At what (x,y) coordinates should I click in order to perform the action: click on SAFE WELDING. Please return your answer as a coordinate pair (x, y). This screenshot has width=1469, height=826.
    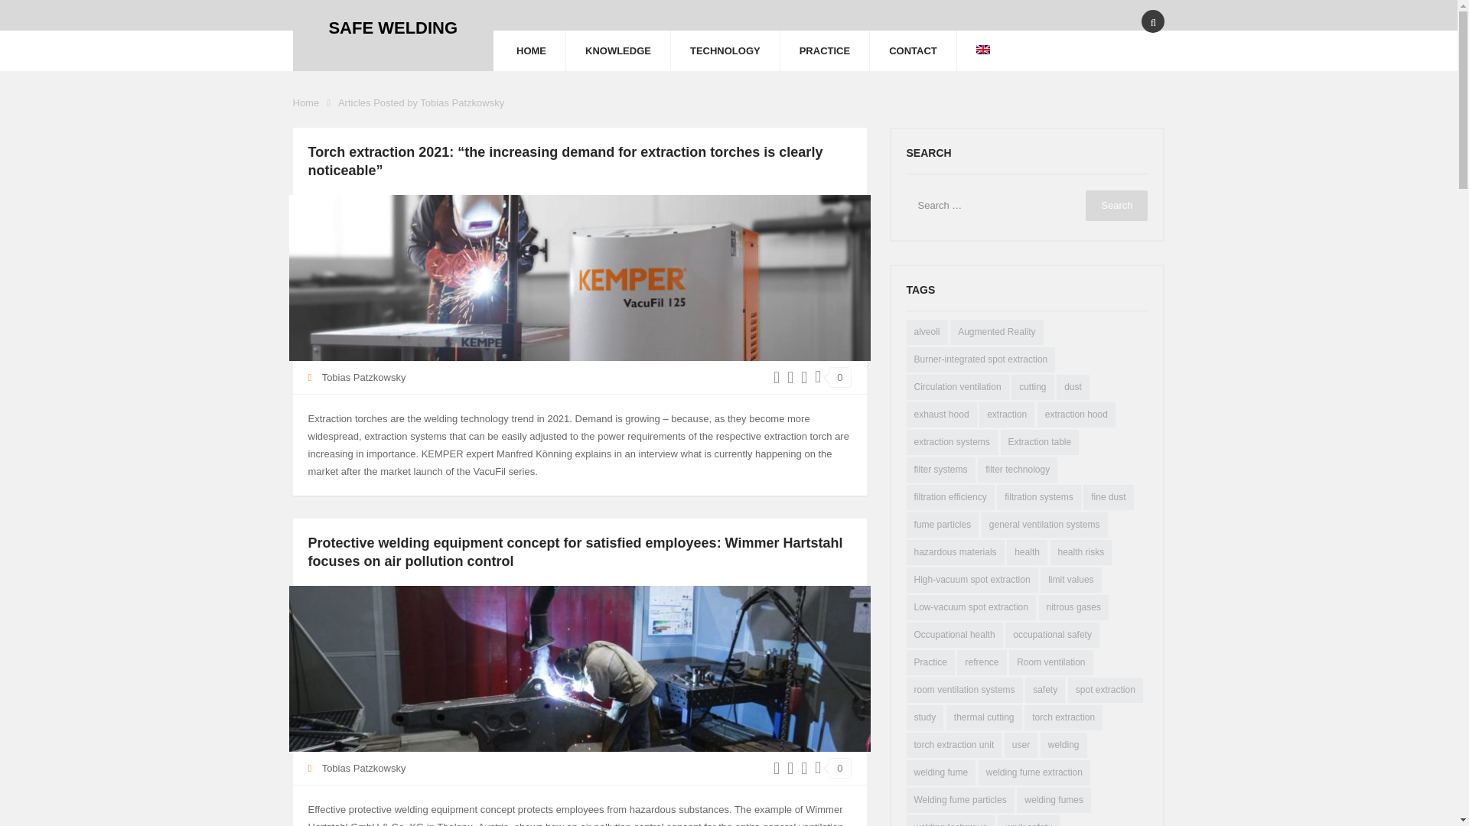
    Looking at the image, I should click on (392, 28).